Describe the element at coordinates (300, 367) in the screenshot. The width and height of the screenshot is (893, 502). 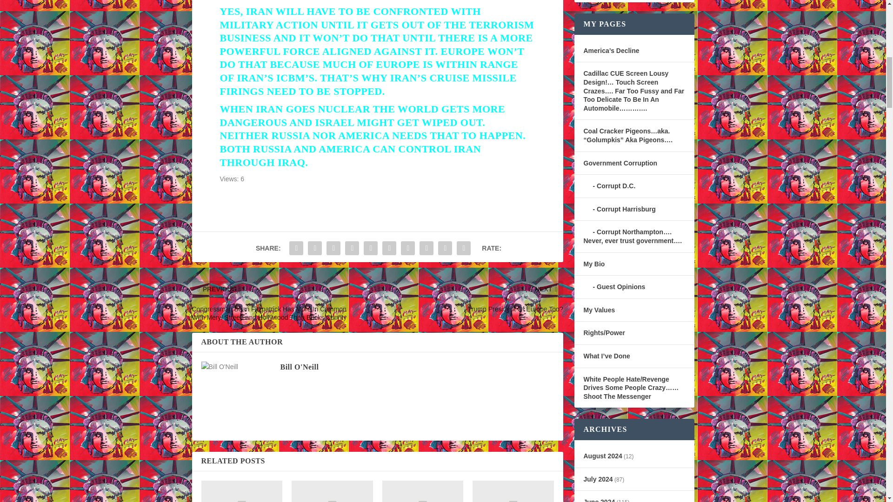
I see `Bill O'Neill` at that location.